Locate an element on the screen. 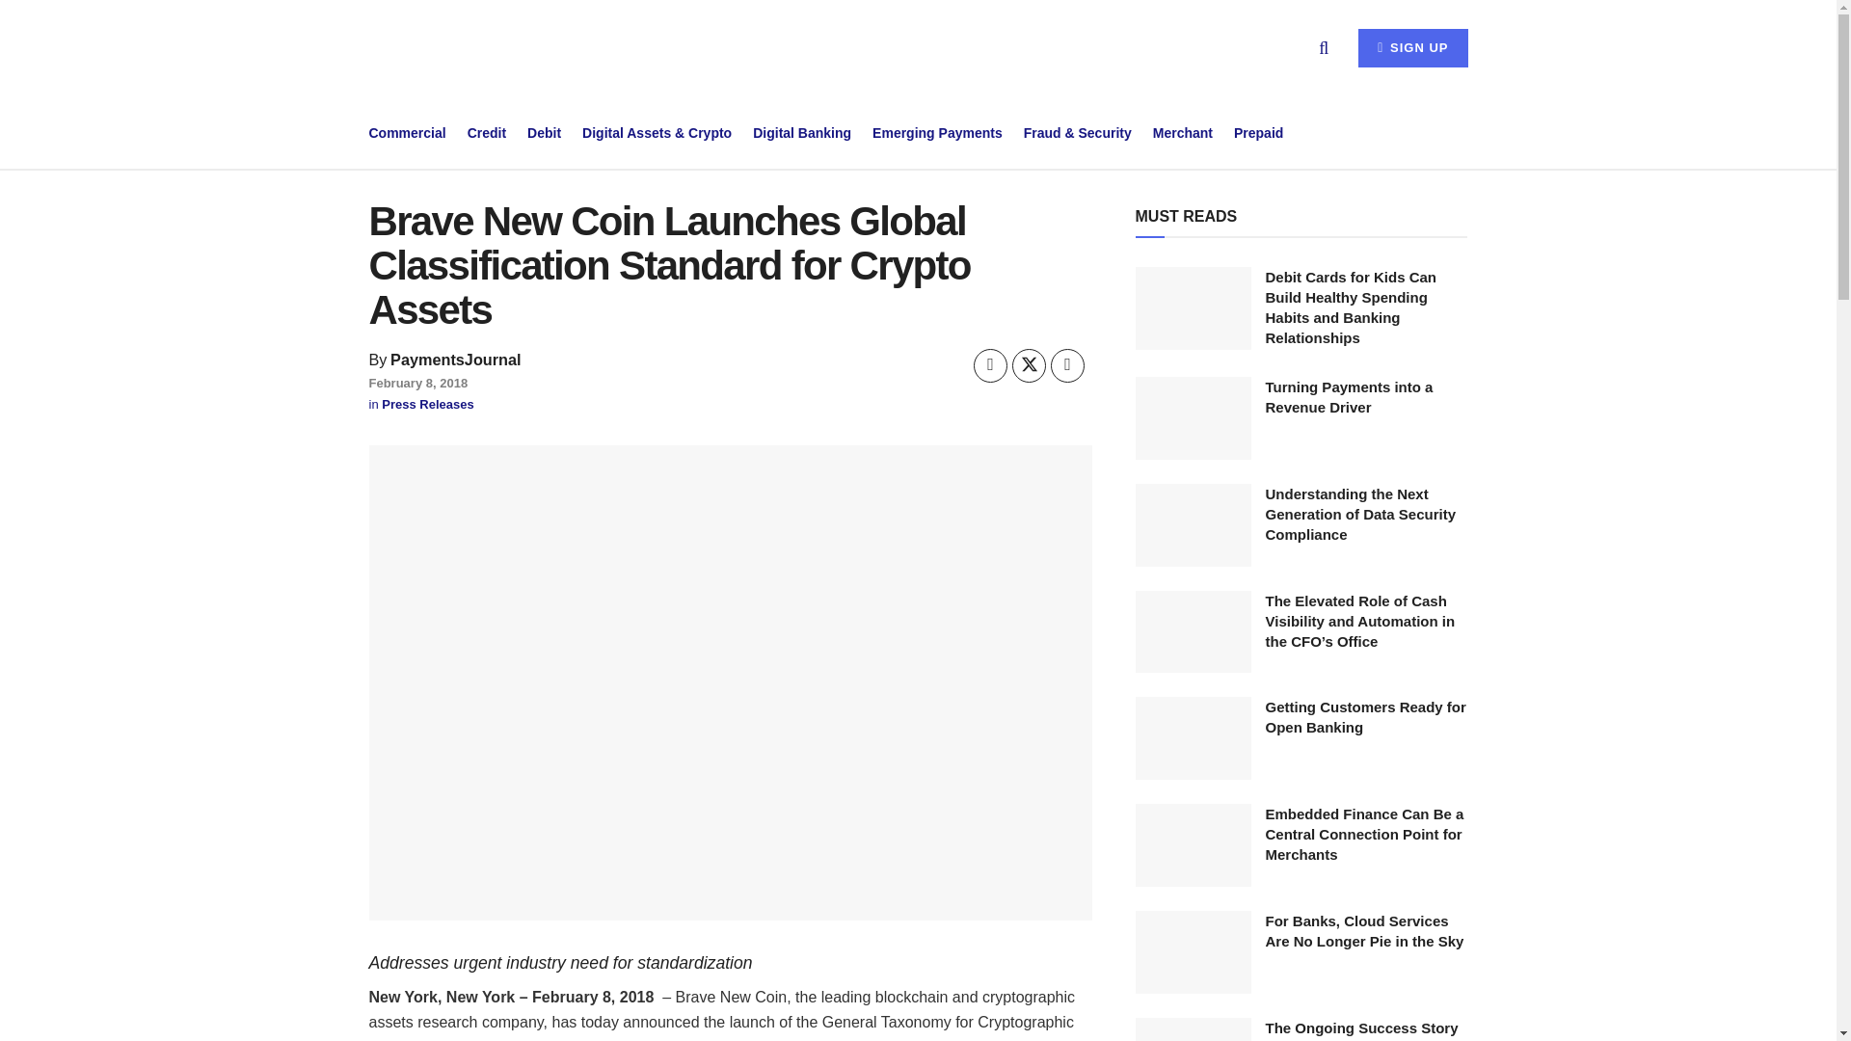 Image resolution: width=1851 pixels, height=1041 pixels. Debit is located at coordinates (544, 133).